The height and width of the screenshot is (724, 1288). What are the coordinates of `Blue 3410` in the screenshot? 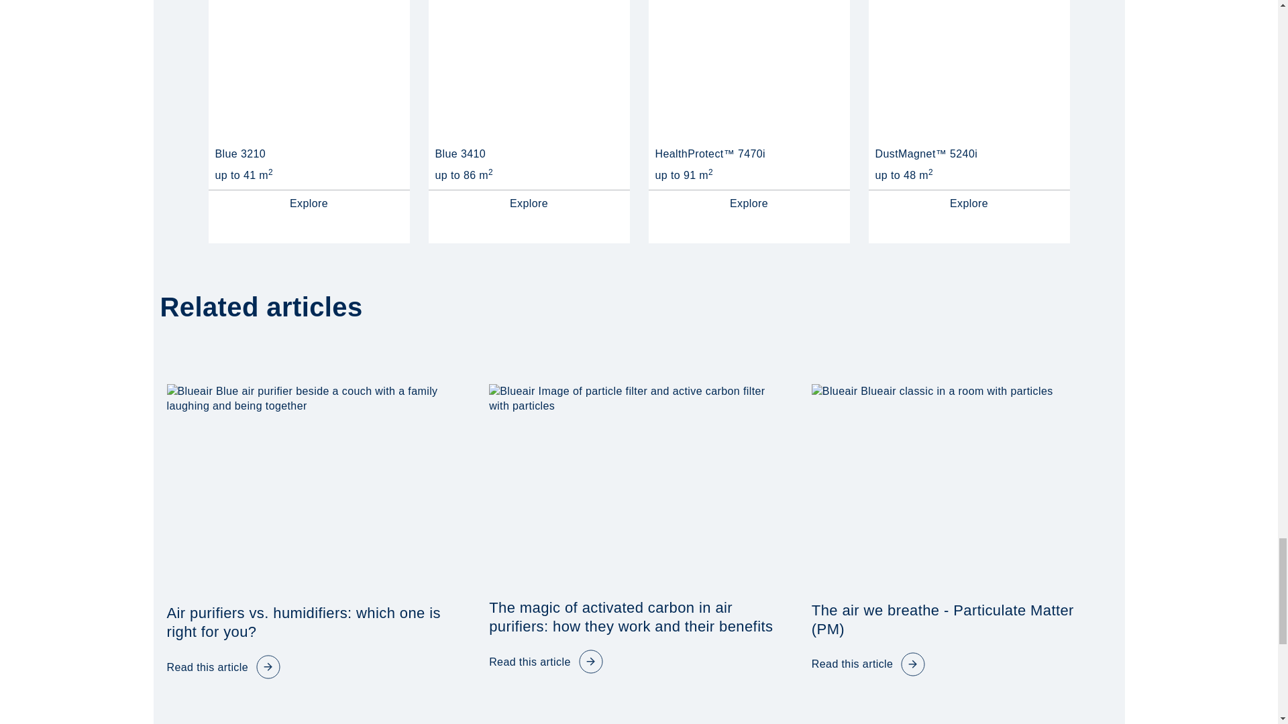 It's located at (528, 70).